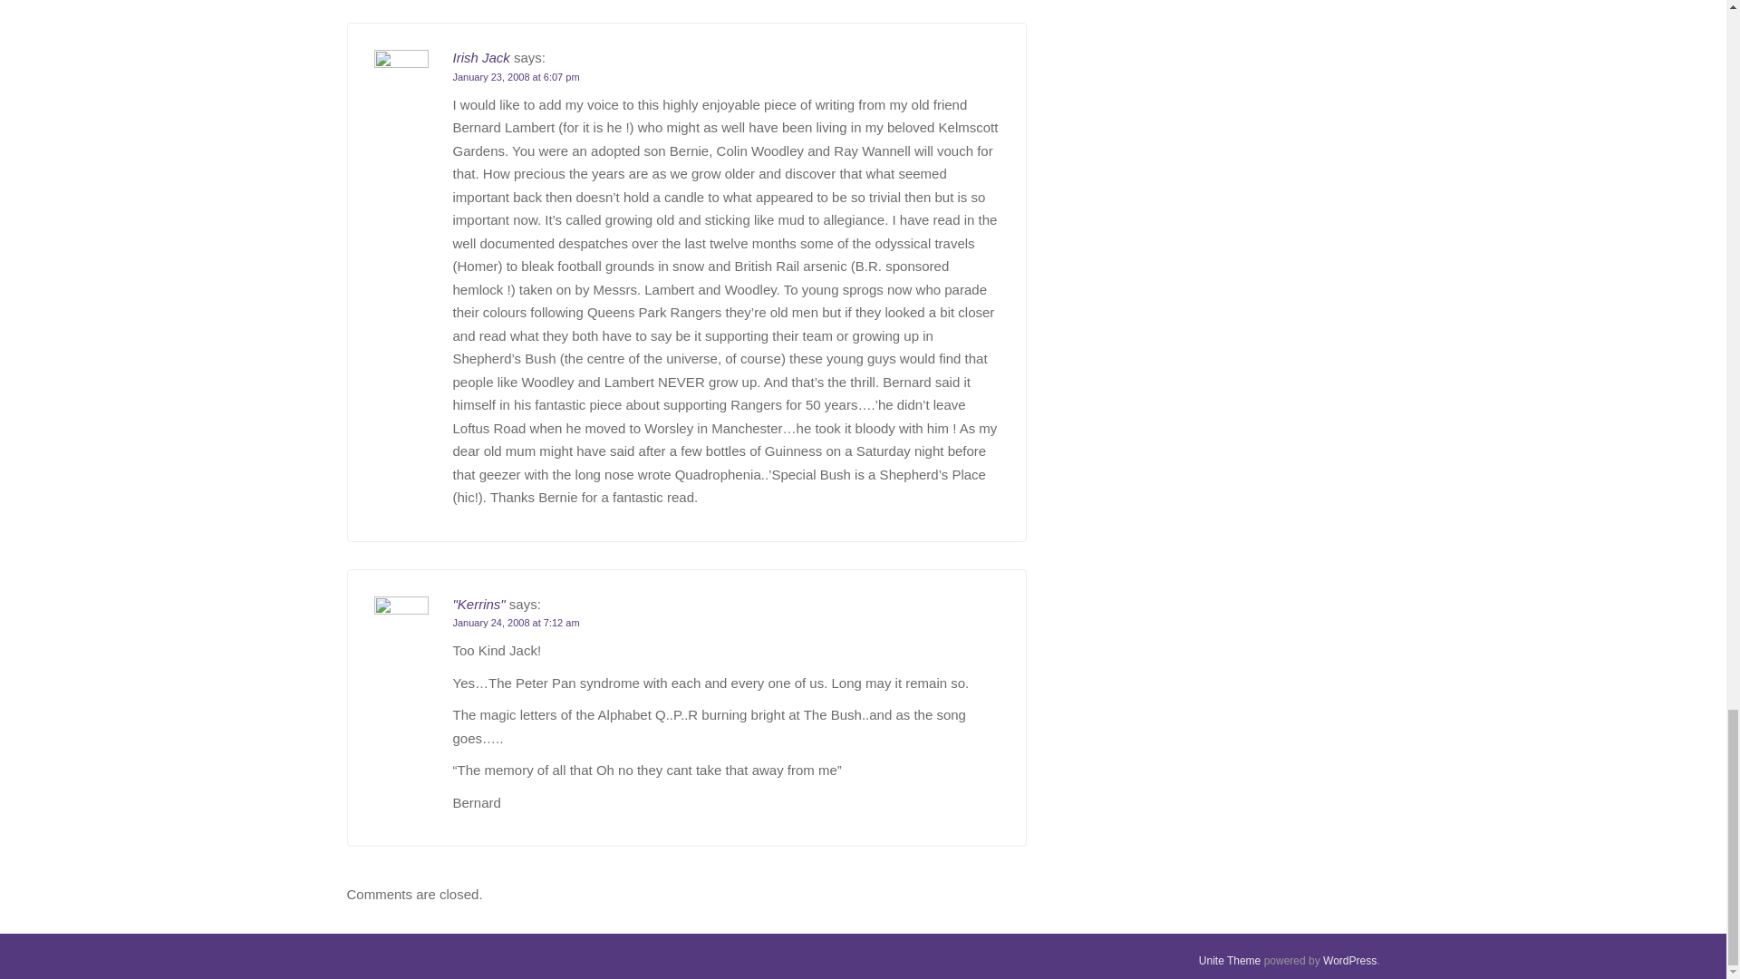  I want to click on "Kerrins", so click(478, 604).